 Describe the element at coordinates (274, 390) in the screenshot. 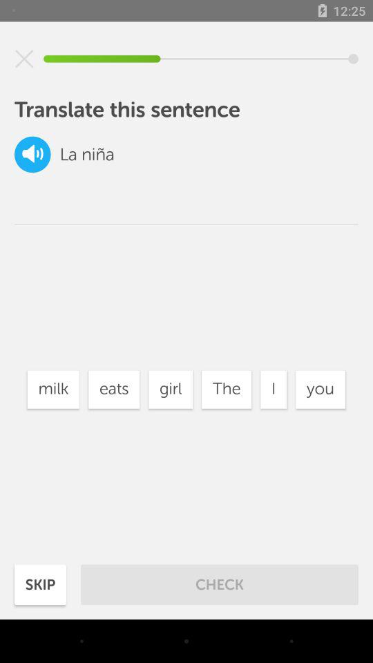

I see `turn on item to the left of you` at that location.